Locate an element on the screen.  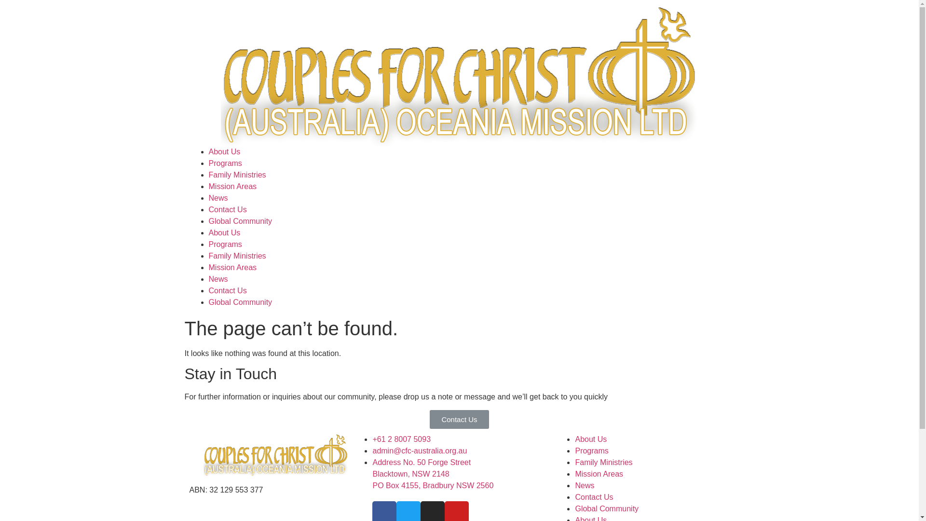
admin@cfc-australia.org.au is located at coordinates (420, 451).